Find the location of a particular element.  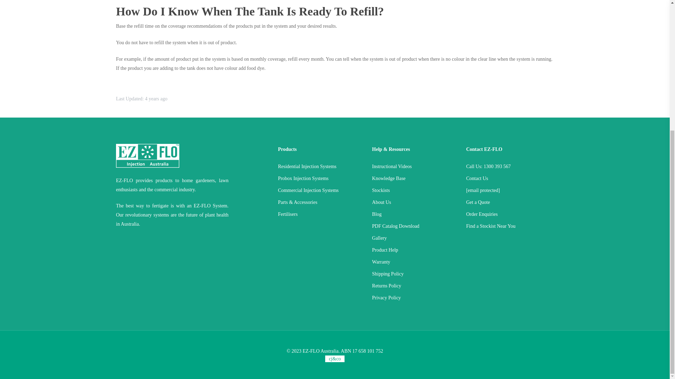

Shipping Policy is located at coordinates (414, 274).